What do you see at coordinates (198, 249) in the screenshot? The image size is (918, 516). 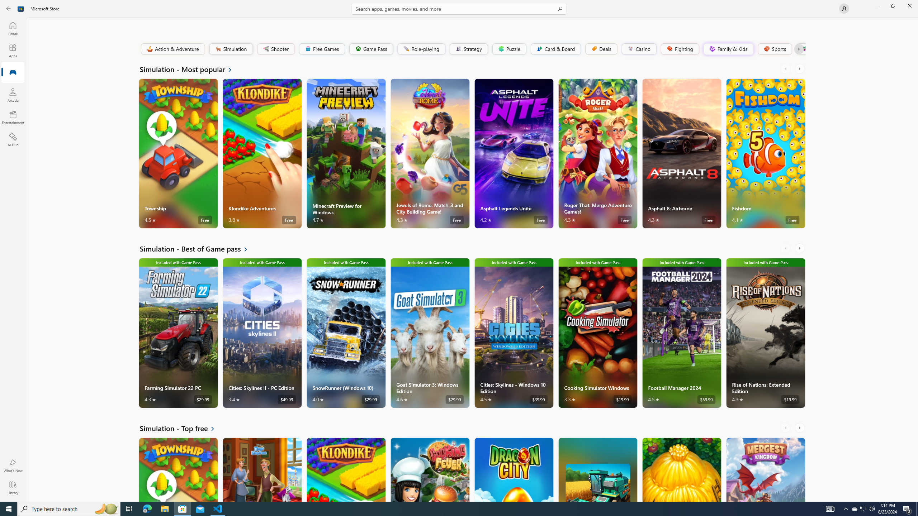 I see `See all  Simulation - Best of Game pass` at bounding box center [198, 249].